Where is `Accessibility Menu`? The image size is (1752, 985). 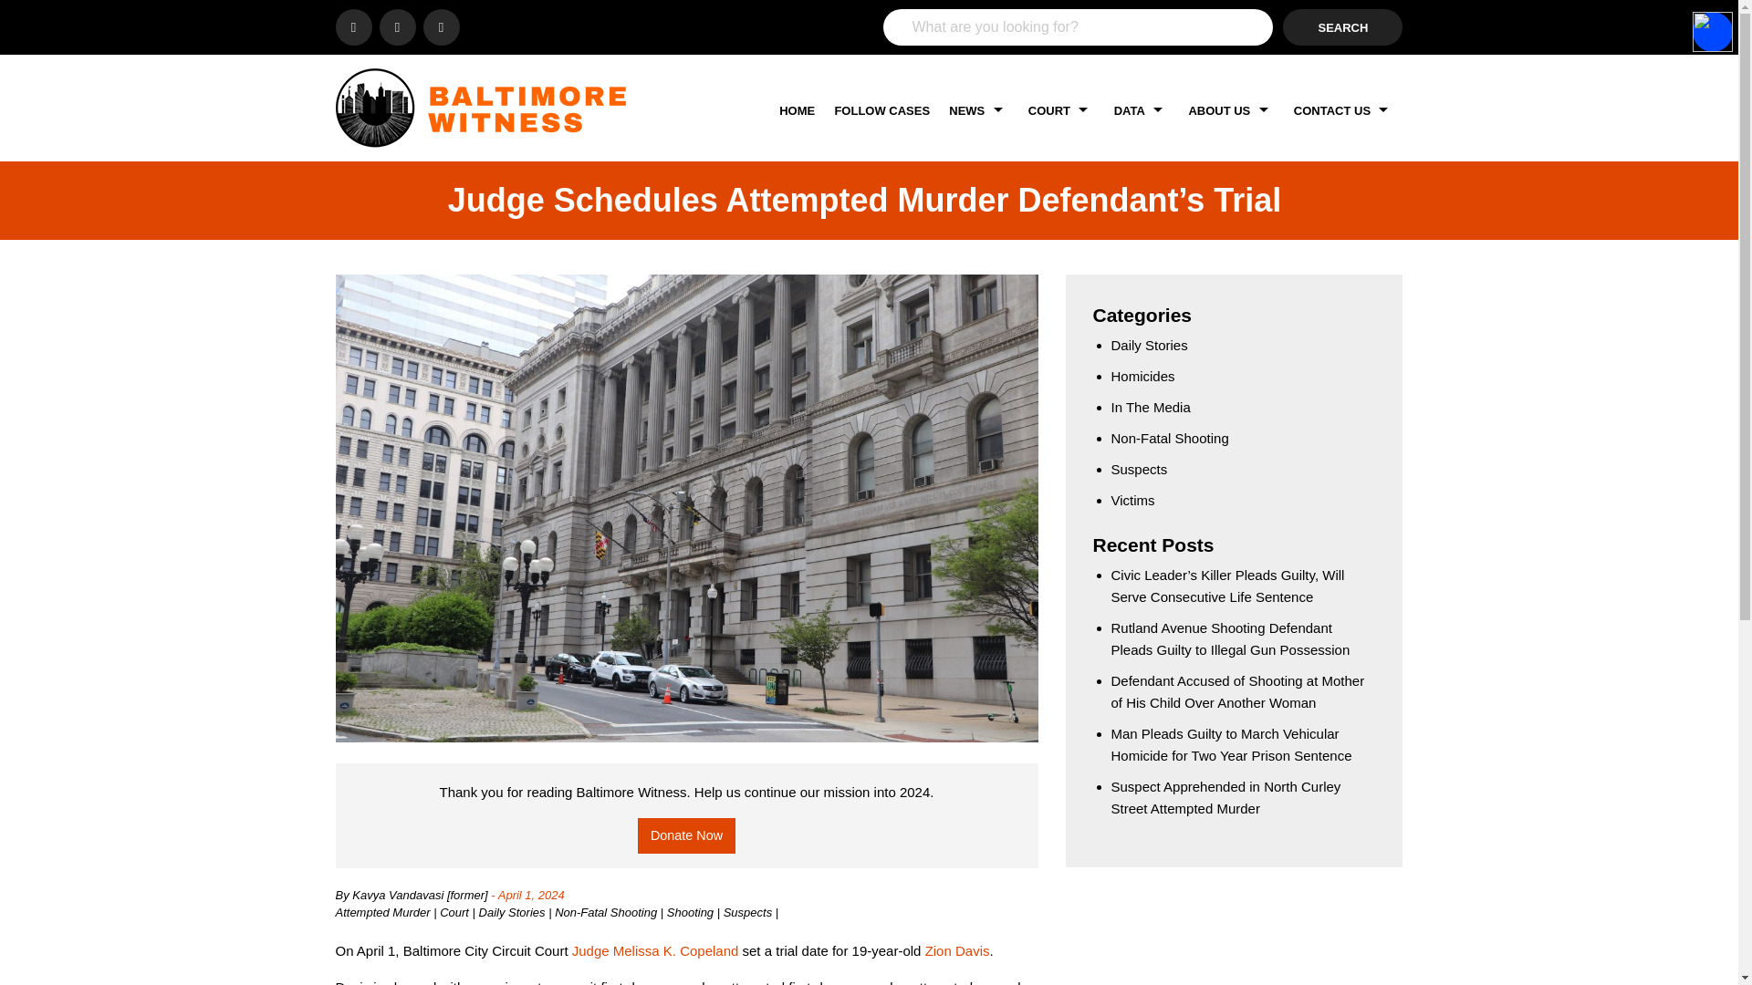 Accessibility Menu is located at coordinates (1712, 31).